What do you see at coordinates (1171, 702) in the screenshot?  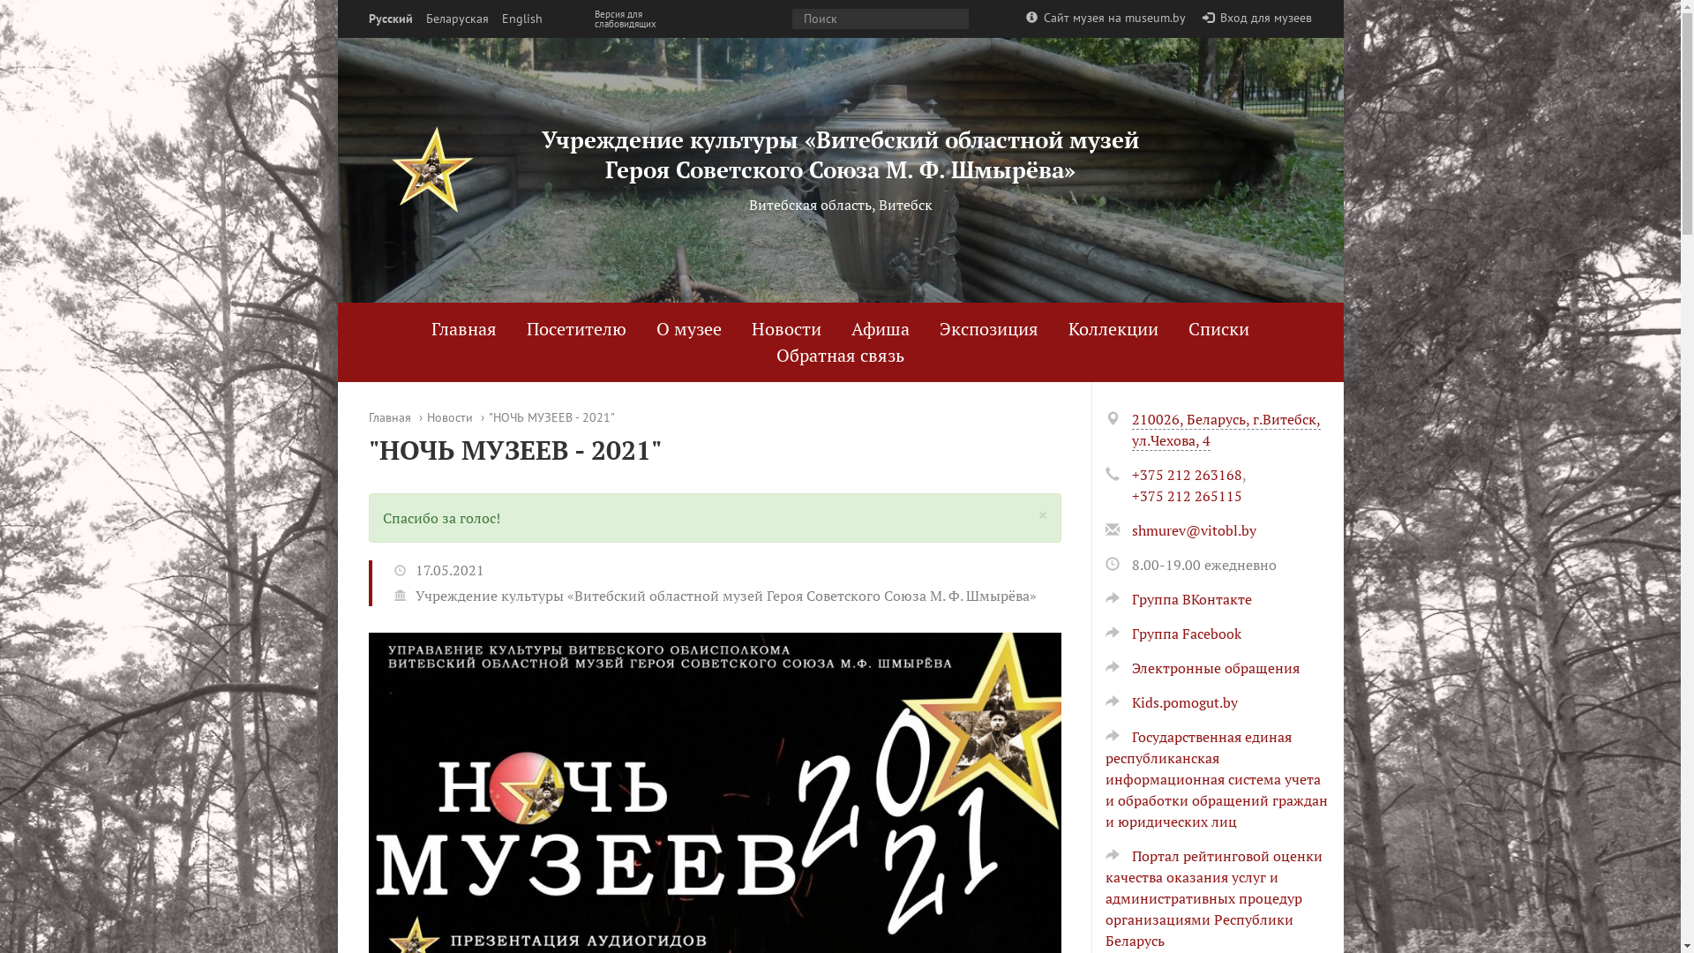 I see `Kids.pomogut.by` at bounding box center [1171, 702].